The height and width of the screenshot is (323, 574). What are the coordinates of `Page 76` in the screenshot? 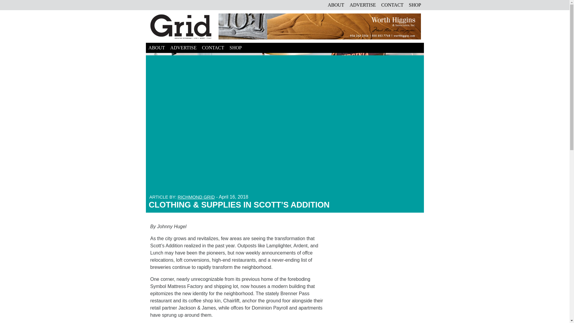 It's located at (238, 273).